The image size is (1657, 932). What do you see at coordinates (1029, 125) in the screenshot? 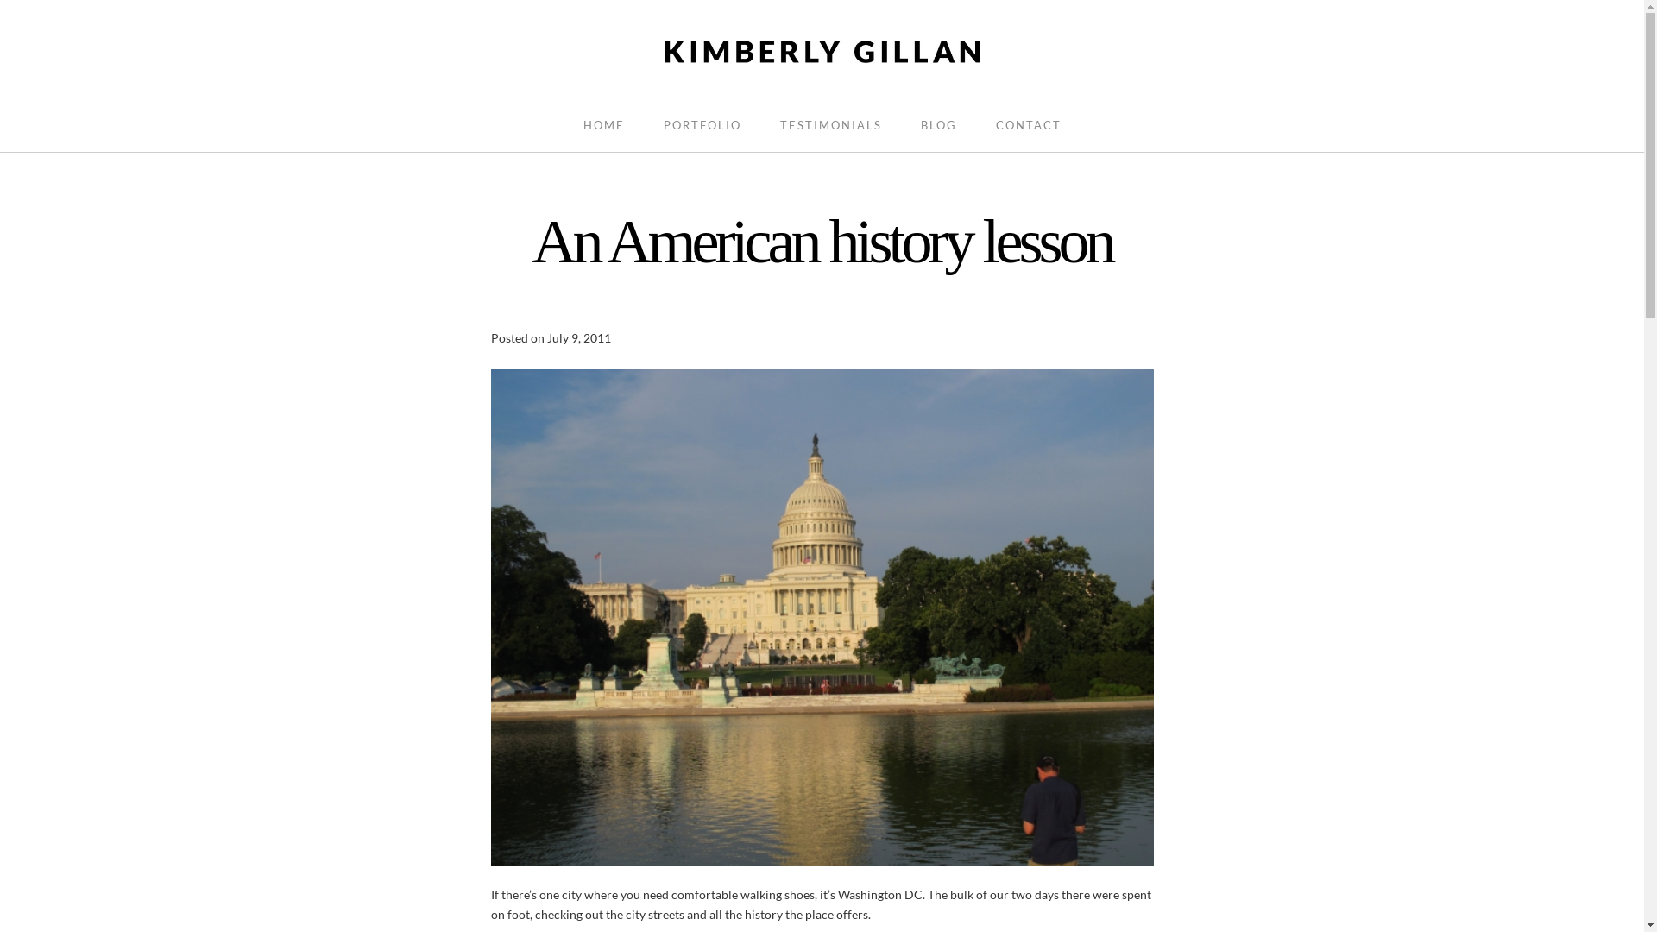
I see `CONTACT` at bounding box center [1029, 125].